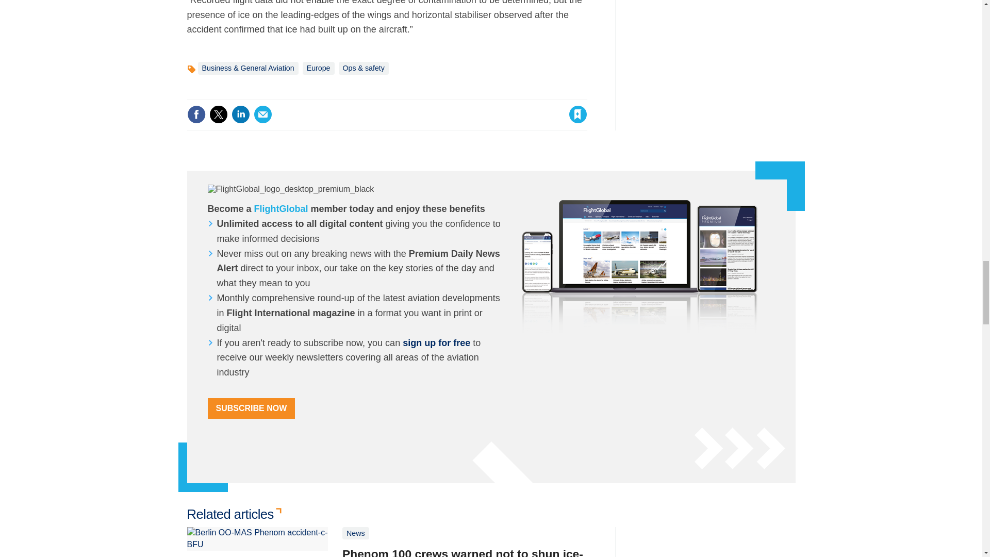 This screenshot has height=557, width=990. I want to click on Share this on Facebook, so click(196, 114).